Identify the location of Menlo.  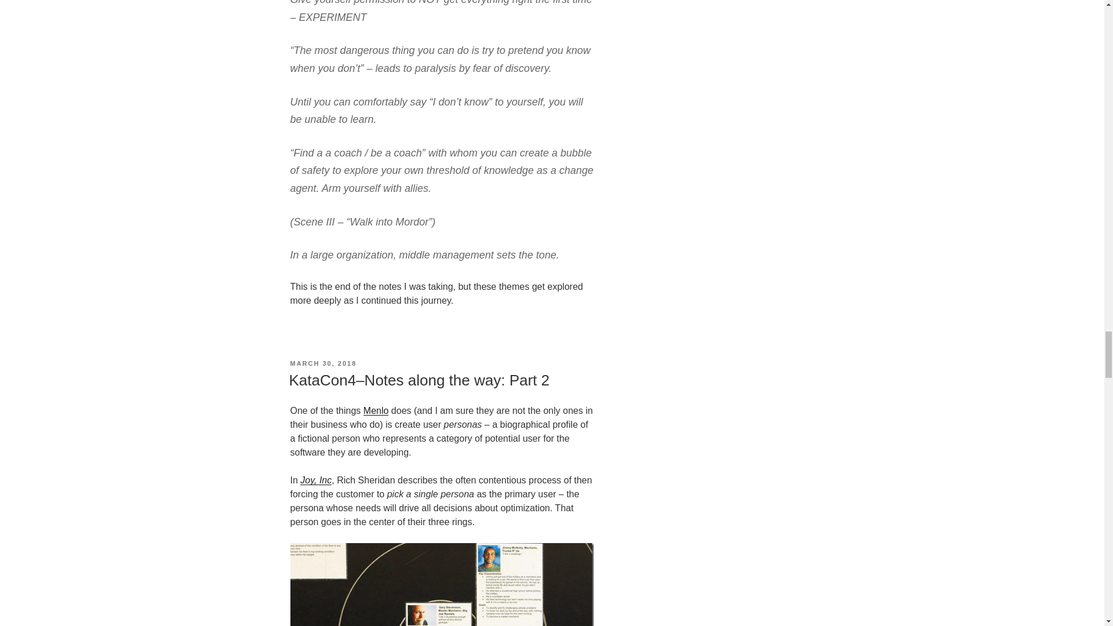
(376, 410).